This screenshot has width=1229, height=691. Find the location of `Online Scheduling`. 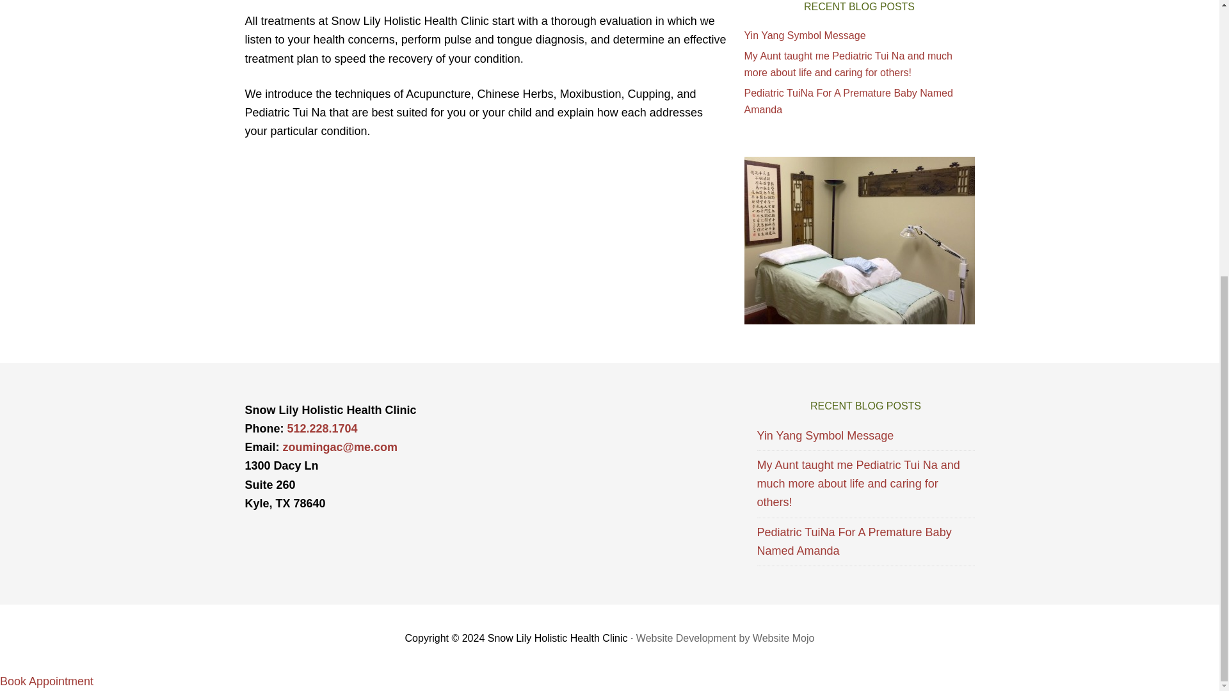

Online Scheduling is located at coordinates (46, 681).